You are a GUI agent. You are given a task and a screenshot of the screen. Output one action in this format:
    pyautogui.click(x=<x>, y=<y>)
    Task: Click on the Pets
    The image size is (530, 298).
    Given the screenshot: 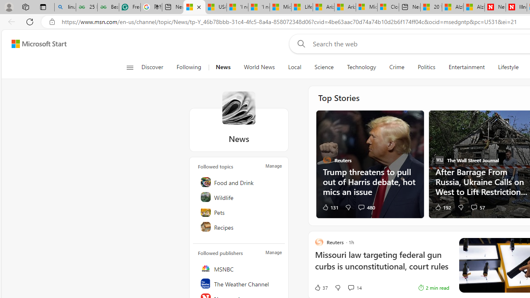 What is the action you would take?
    pyautogui.click(x=239, y=212)
    